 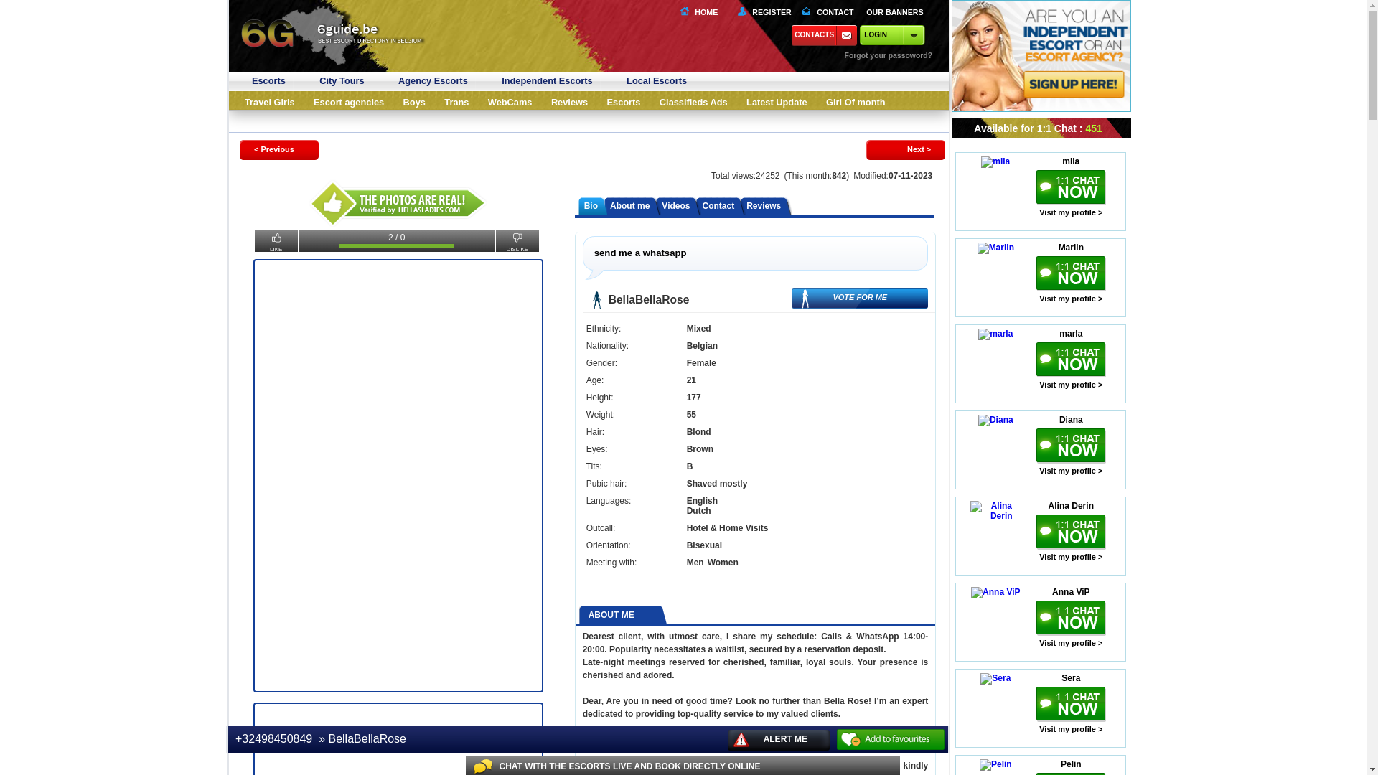 I want to click on Anna ViP, so click(x=1071, y=596).